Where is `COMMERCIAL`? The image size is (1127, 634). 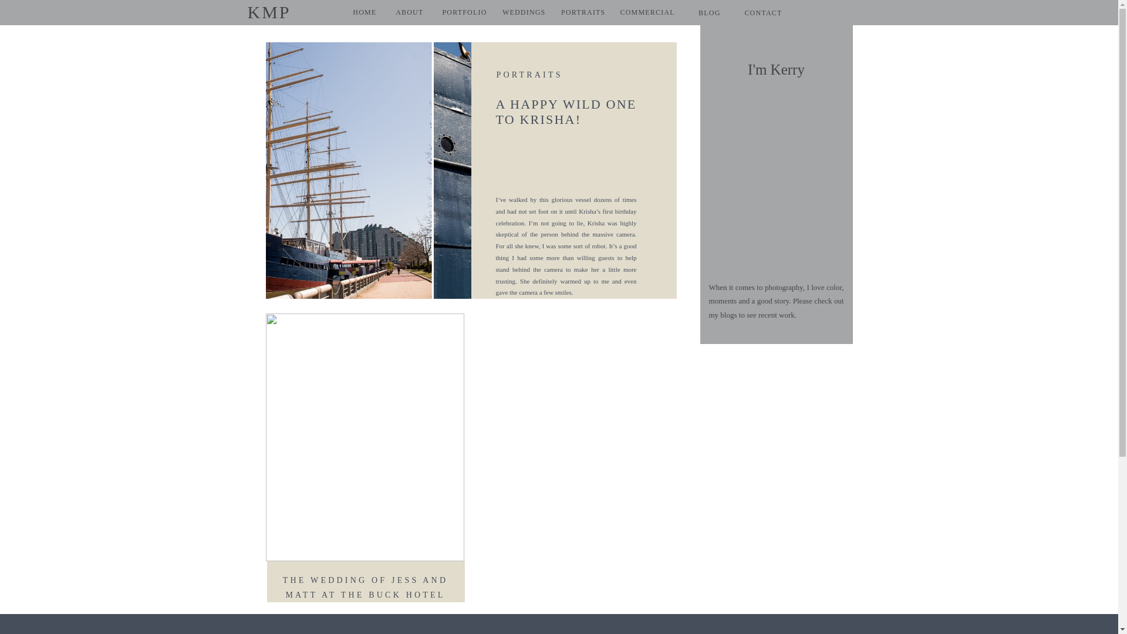
COMMERCIAL is located at coordinates (647, 12).